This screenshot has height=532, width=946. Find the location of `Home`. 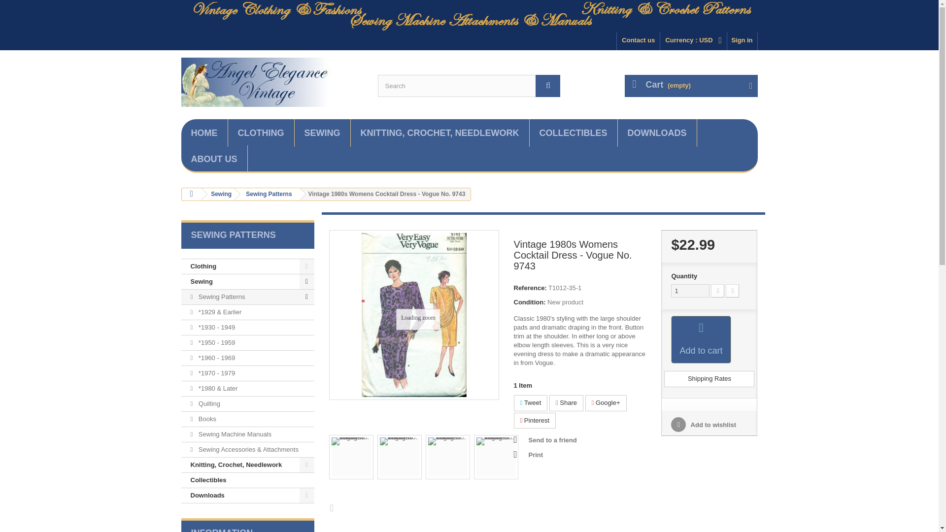

Home is located at coordinates (204, 133).